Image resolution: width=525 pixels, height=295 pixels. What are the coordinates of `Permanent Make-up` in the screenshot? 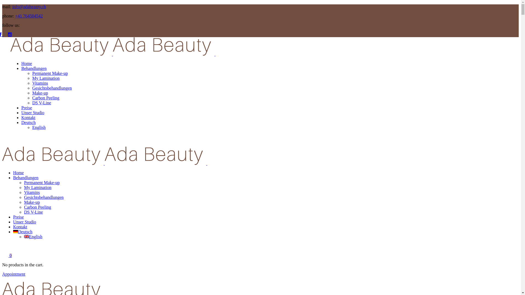 It's located at (50, 73).